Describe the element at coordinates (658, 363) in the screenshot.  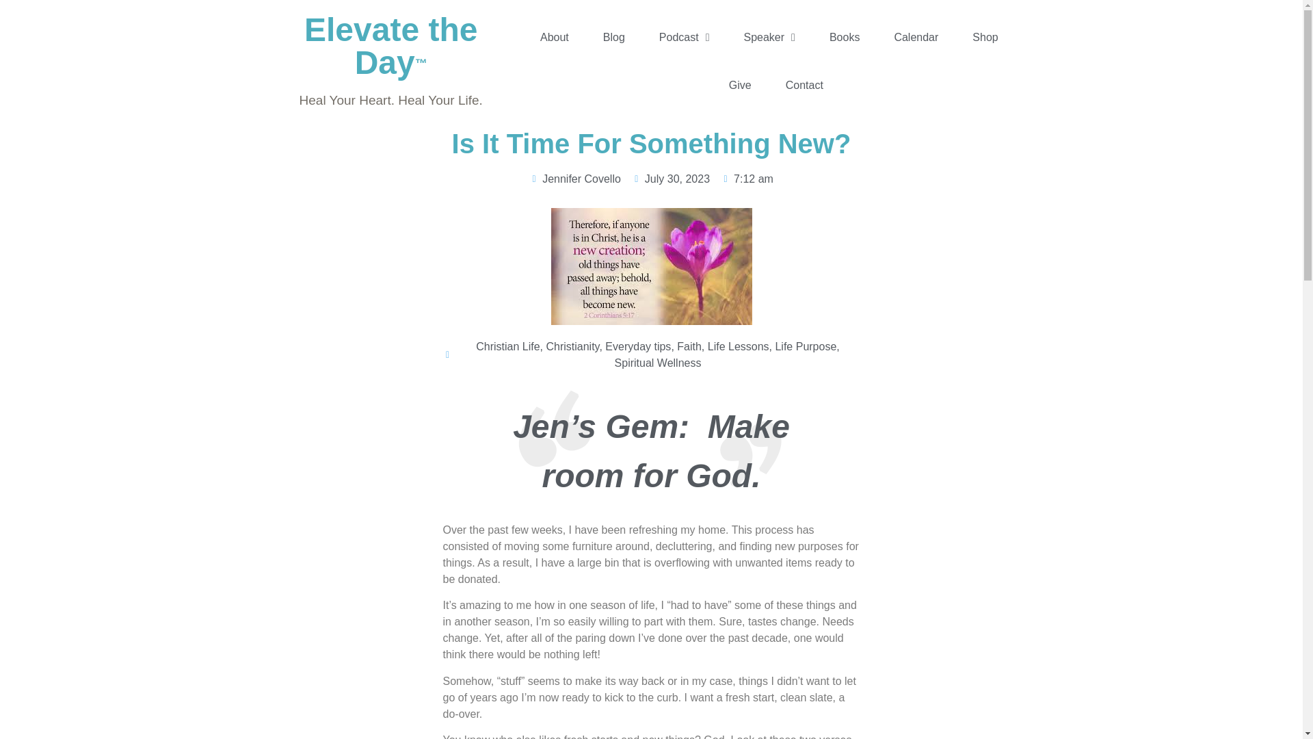
I see `Spiritual Wellness` at that location.